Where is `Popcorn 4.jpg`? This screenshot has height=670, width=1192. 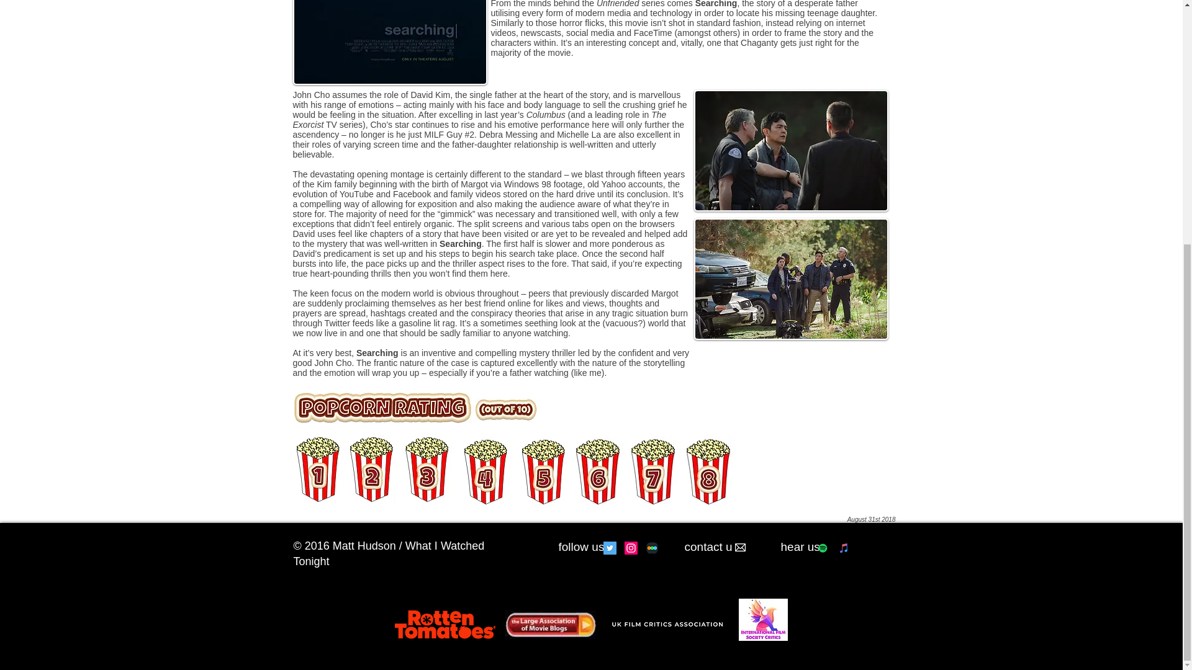 Popcorn 4.jpg is located at coordinates (485, 473).